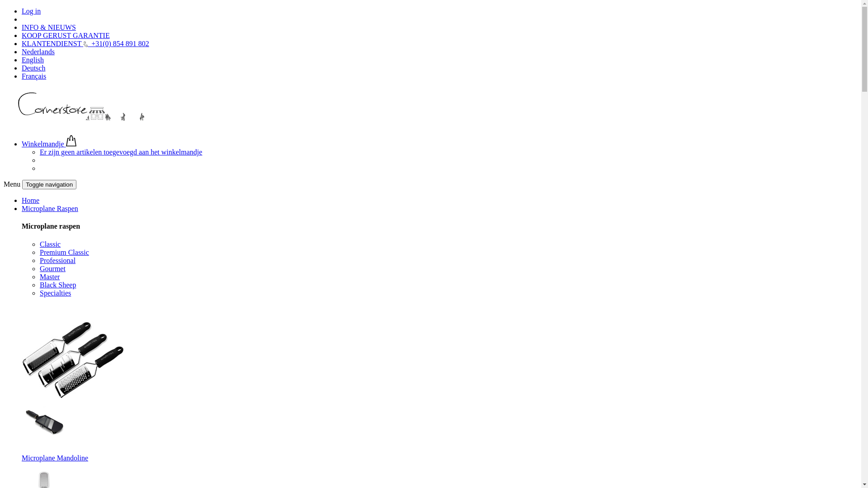 This screenshot has height=488, width=868. I want to click on Winkelmandje, so click(49, 144).